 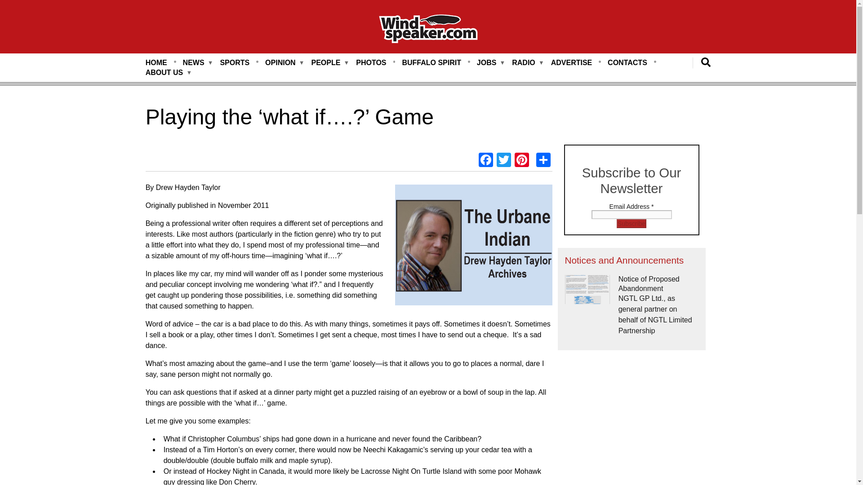 What do you see at coordinates (325, 63) in the screenshot?
I see `People` at bounding box center [325, 63].